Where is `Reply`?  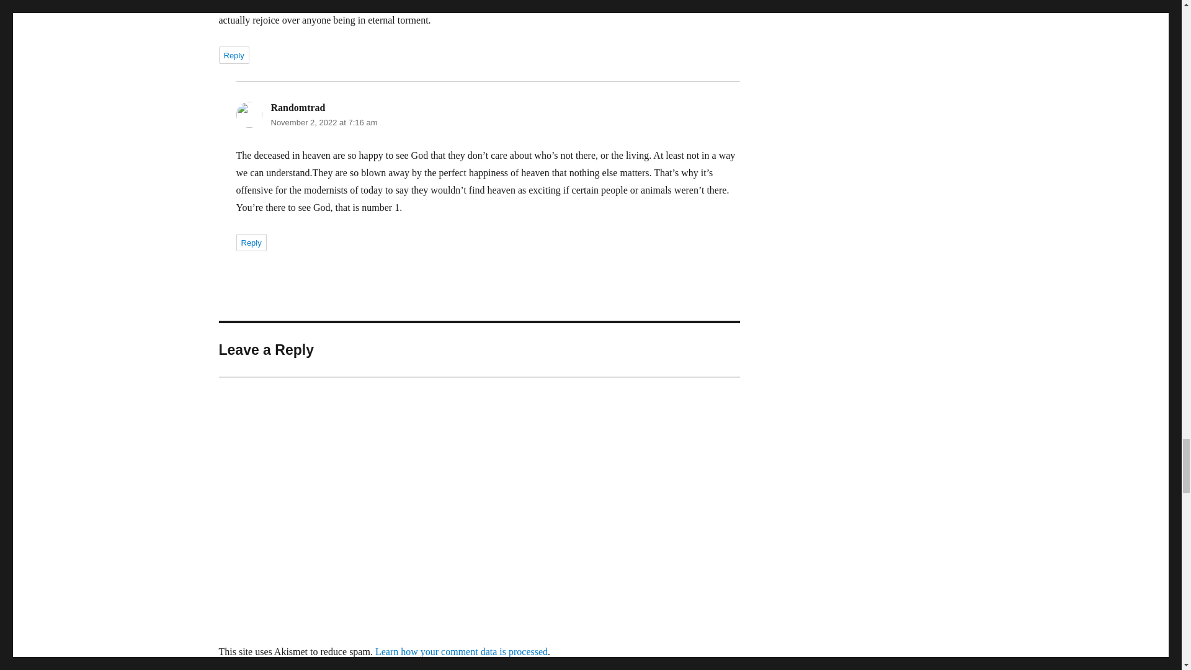 Reply is located at coordinates (251, 242).